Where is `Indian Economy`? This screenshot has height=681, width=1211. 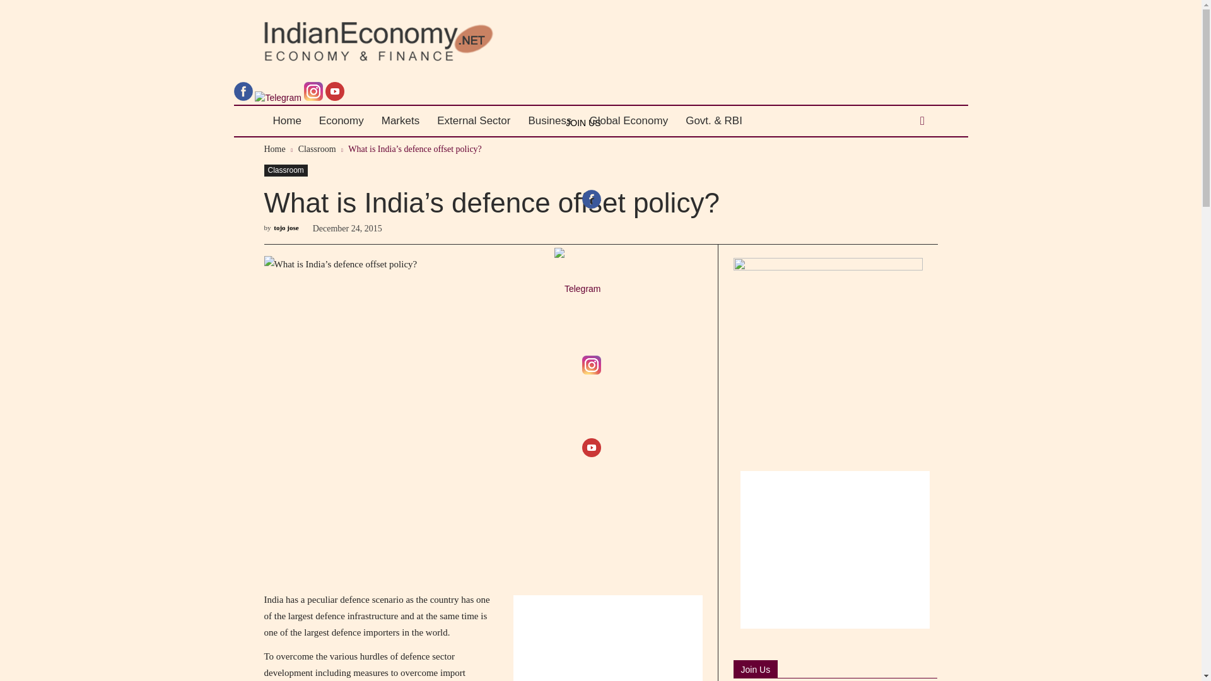 Indian Economy is located at coordinates (432, 42).